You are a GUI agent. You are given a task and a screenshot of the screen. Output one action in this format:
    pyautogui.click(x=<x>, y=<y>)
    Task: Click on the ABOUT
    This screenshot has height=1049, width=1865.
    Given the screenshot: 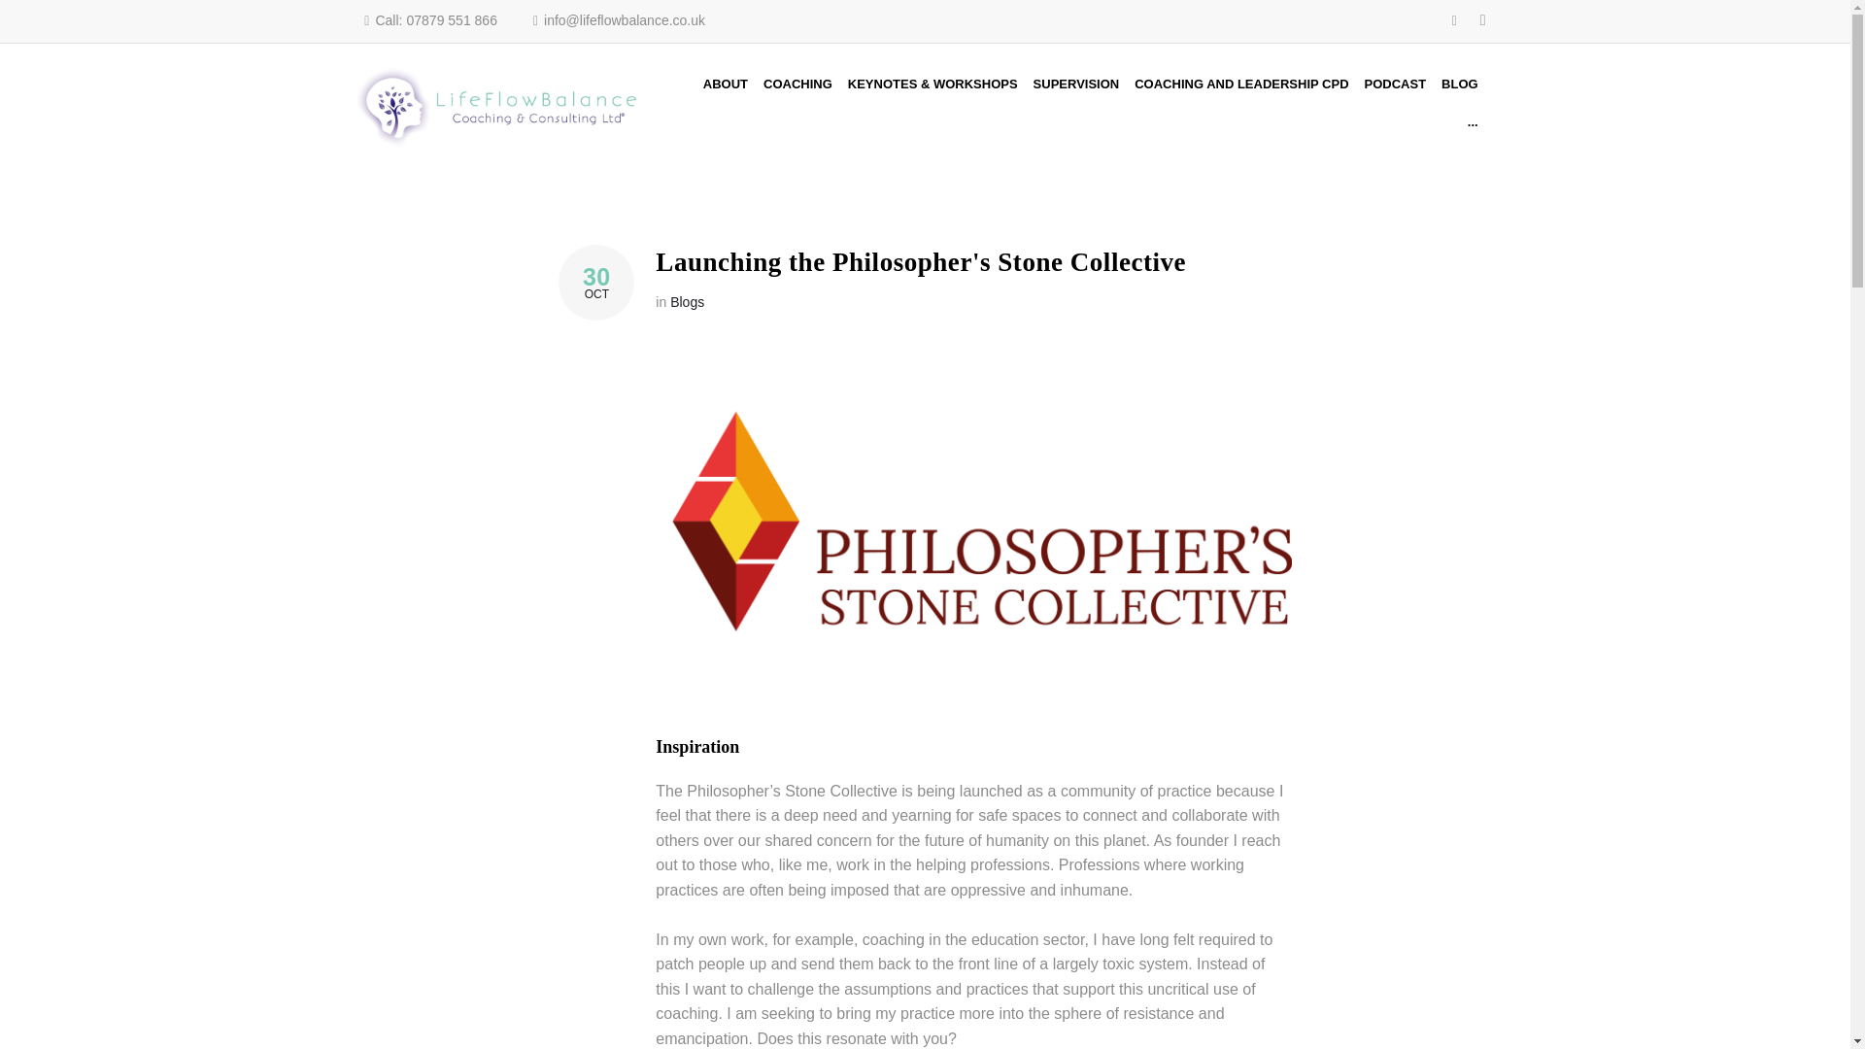 What is the action you would take?
    pyautogui.click(x=725, y=83)
    